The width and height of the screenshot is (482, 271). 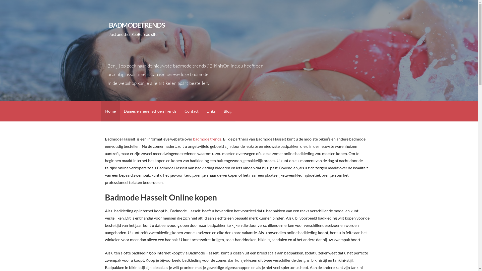 I want to click on Contact, so click(x=191, y=111).